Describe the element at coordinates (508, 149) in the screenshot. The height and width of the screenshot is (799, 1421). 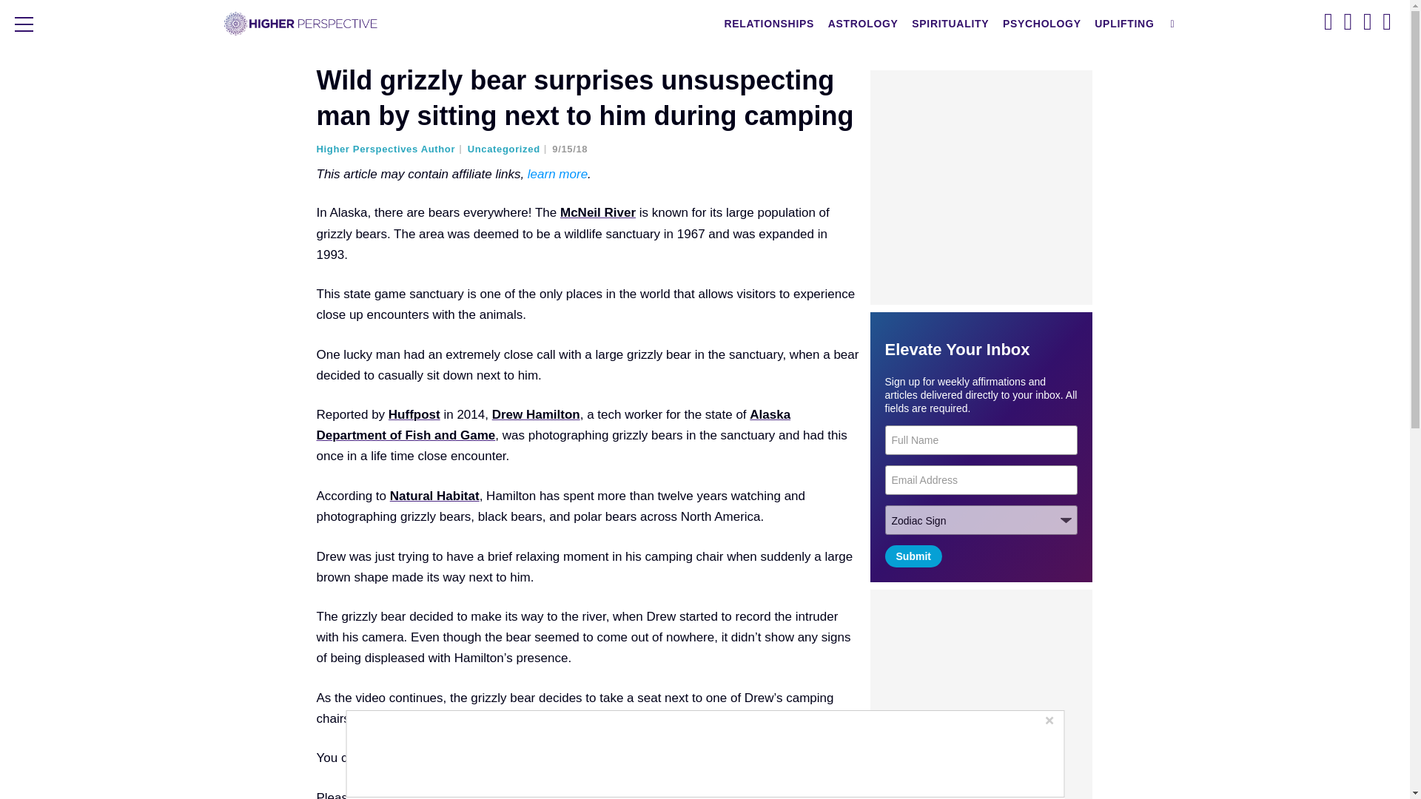
I see `Uncategorized` at that location.